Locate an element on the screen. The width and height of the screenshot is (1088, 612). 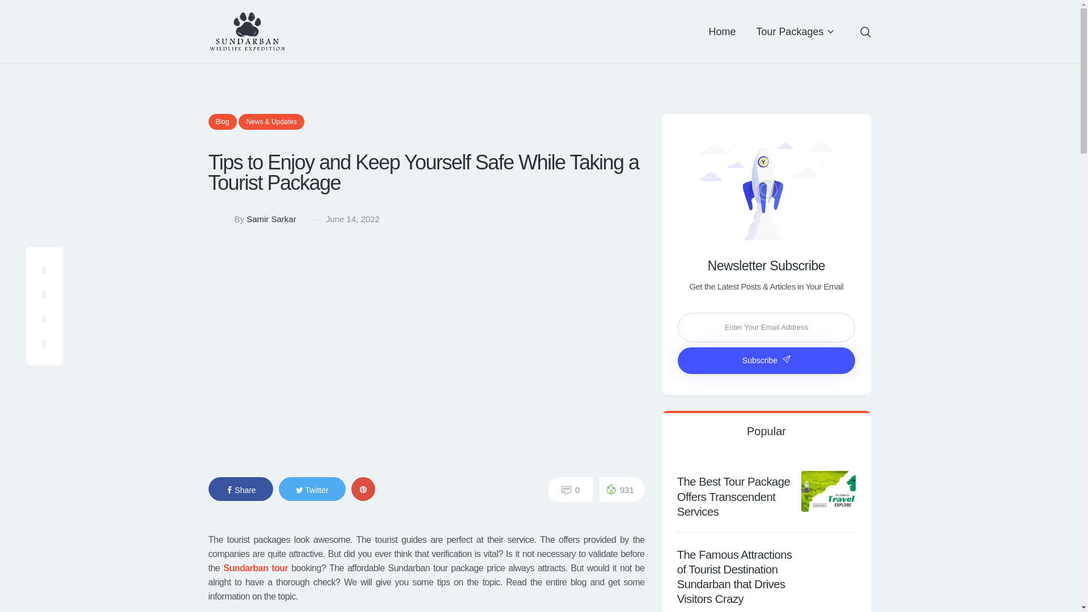
Share on Twitter is located at coordinates (44, 296).